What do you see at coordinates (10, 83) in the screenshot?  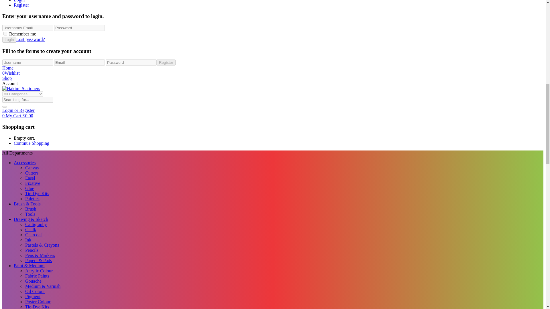 I see `Login` at bounding box center [10, 83].